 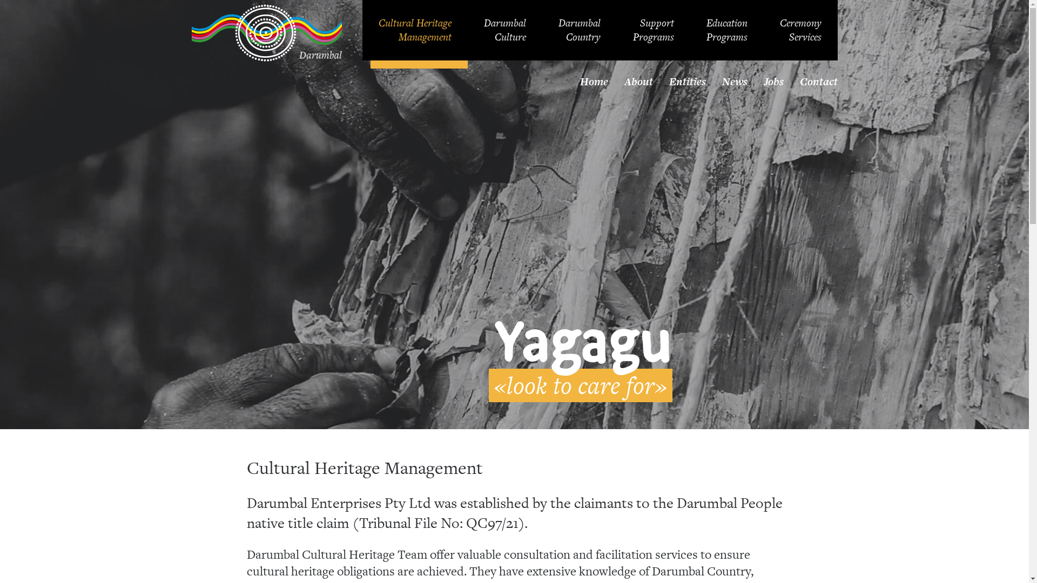 What do you see at coordinates (773, 82) in the screenshot?
I see `Jobs` at bounding box center [773, 82].